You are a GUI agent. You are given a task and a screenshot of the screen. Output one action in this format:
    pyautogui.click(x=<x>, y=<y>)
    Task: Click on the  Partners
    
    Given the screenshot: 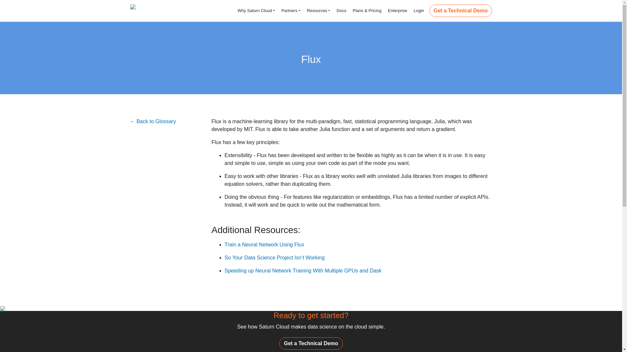 What is the action you would take?
    pyautogui.click(x=290, y=10)
    